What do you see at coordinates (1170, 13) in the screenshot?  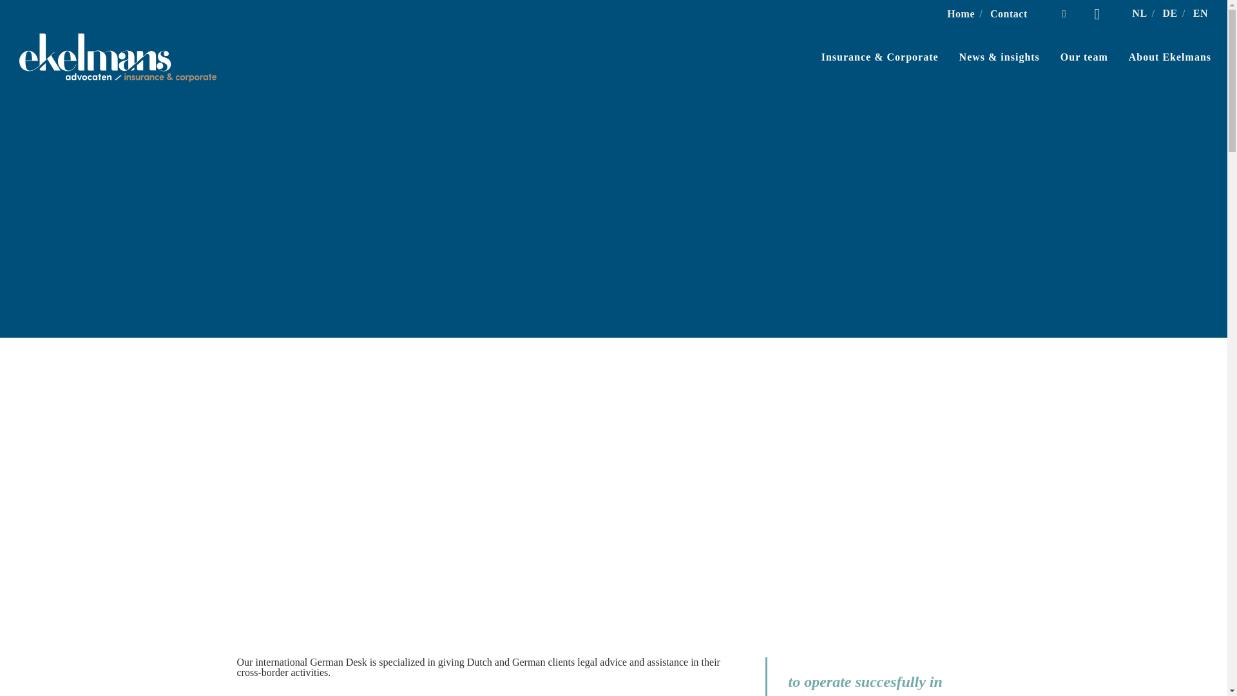 I see `DE` at bounding box center [1170, 13].